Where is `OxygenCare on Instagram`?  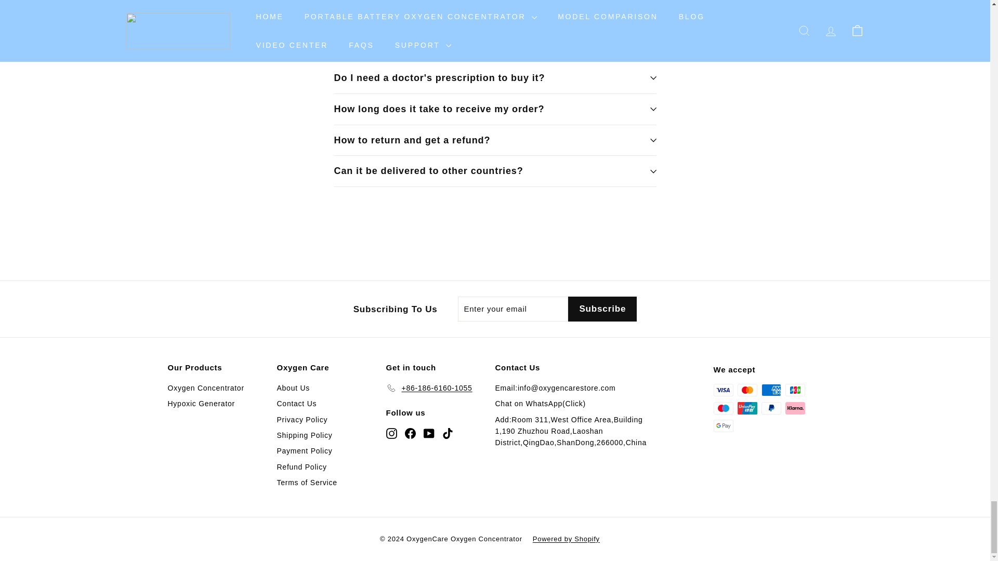 OxygenCare on Instagram is located at coordinates (391, 432).